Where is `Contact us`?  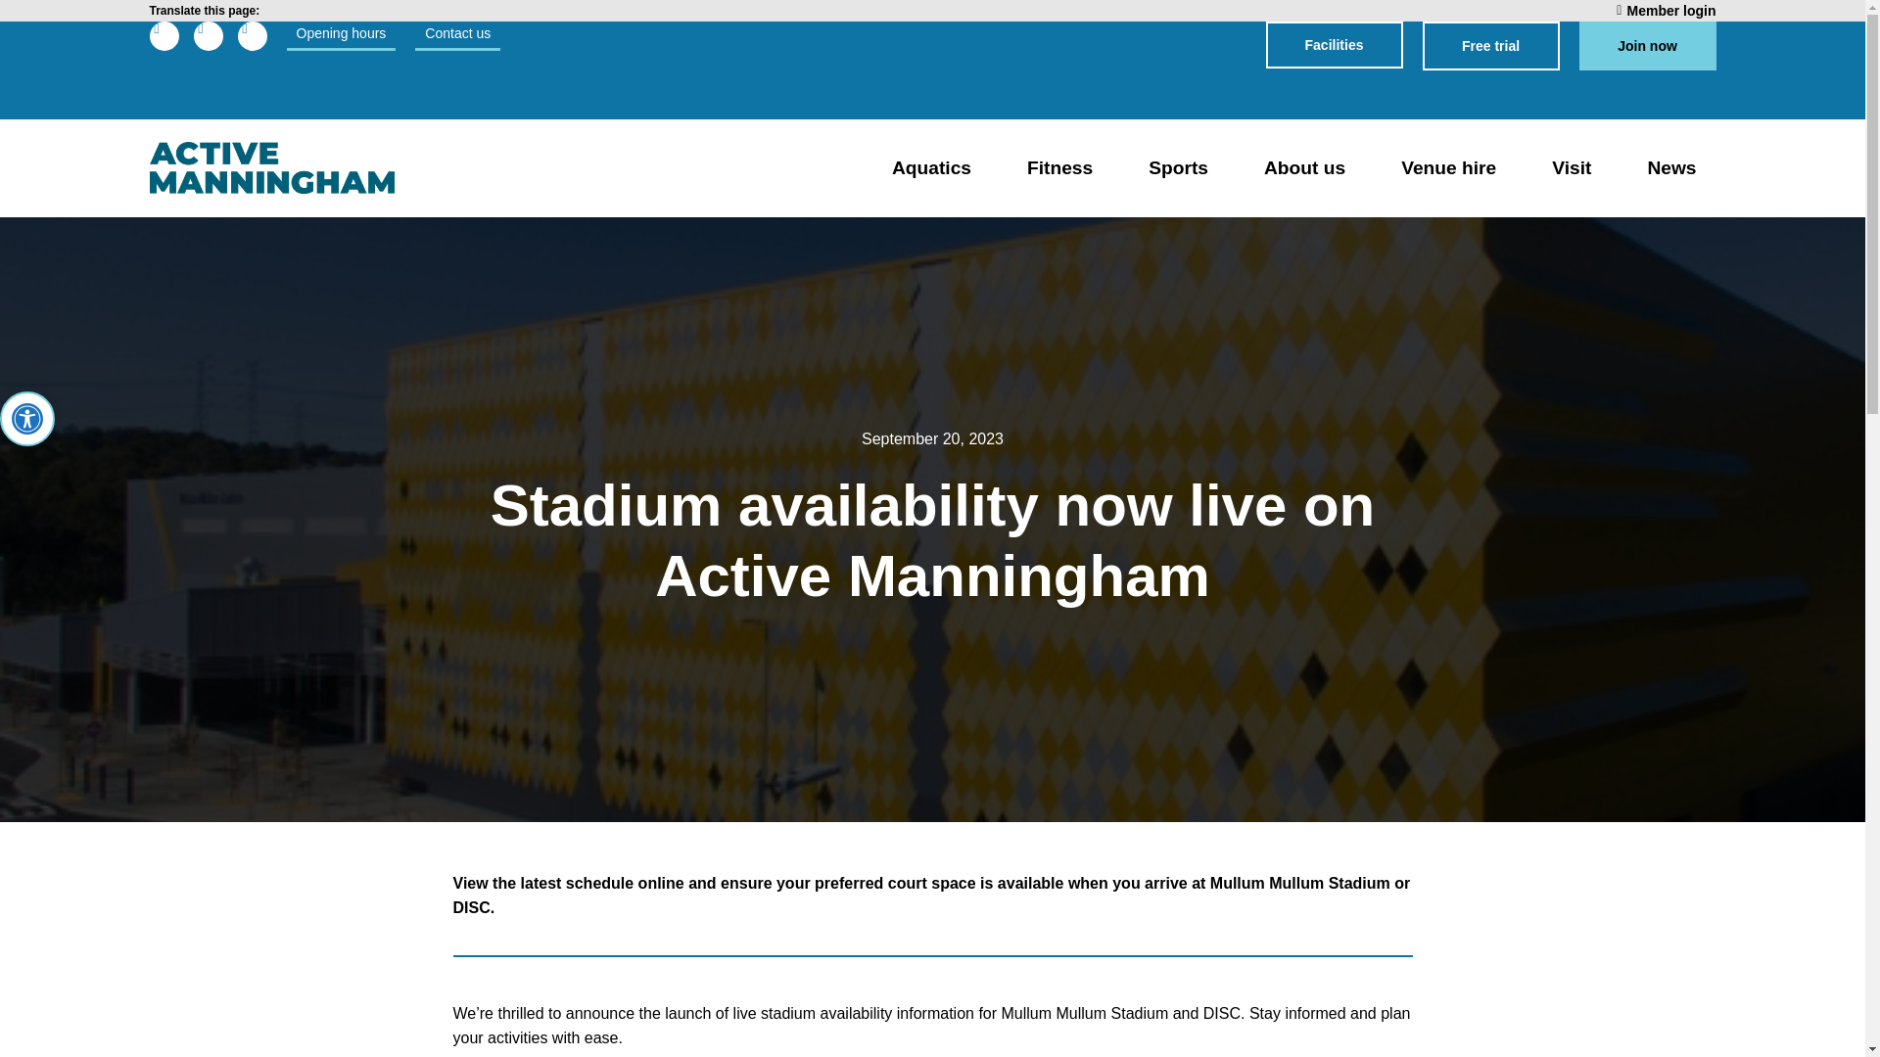 Contact us is located at coordinates (457, 35).